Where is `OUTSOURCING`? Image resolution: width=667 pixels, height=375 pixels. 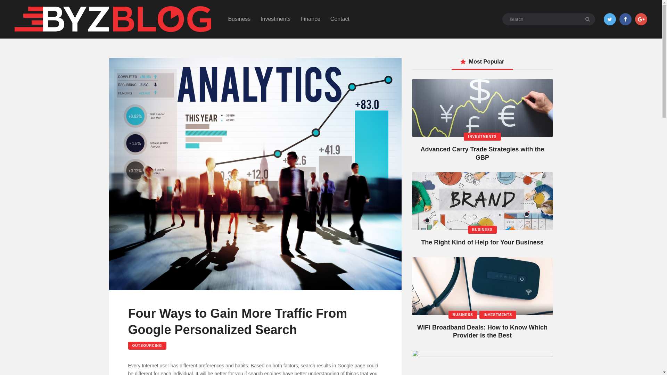
OUTSOURCING is located at coordinates (147, 345).